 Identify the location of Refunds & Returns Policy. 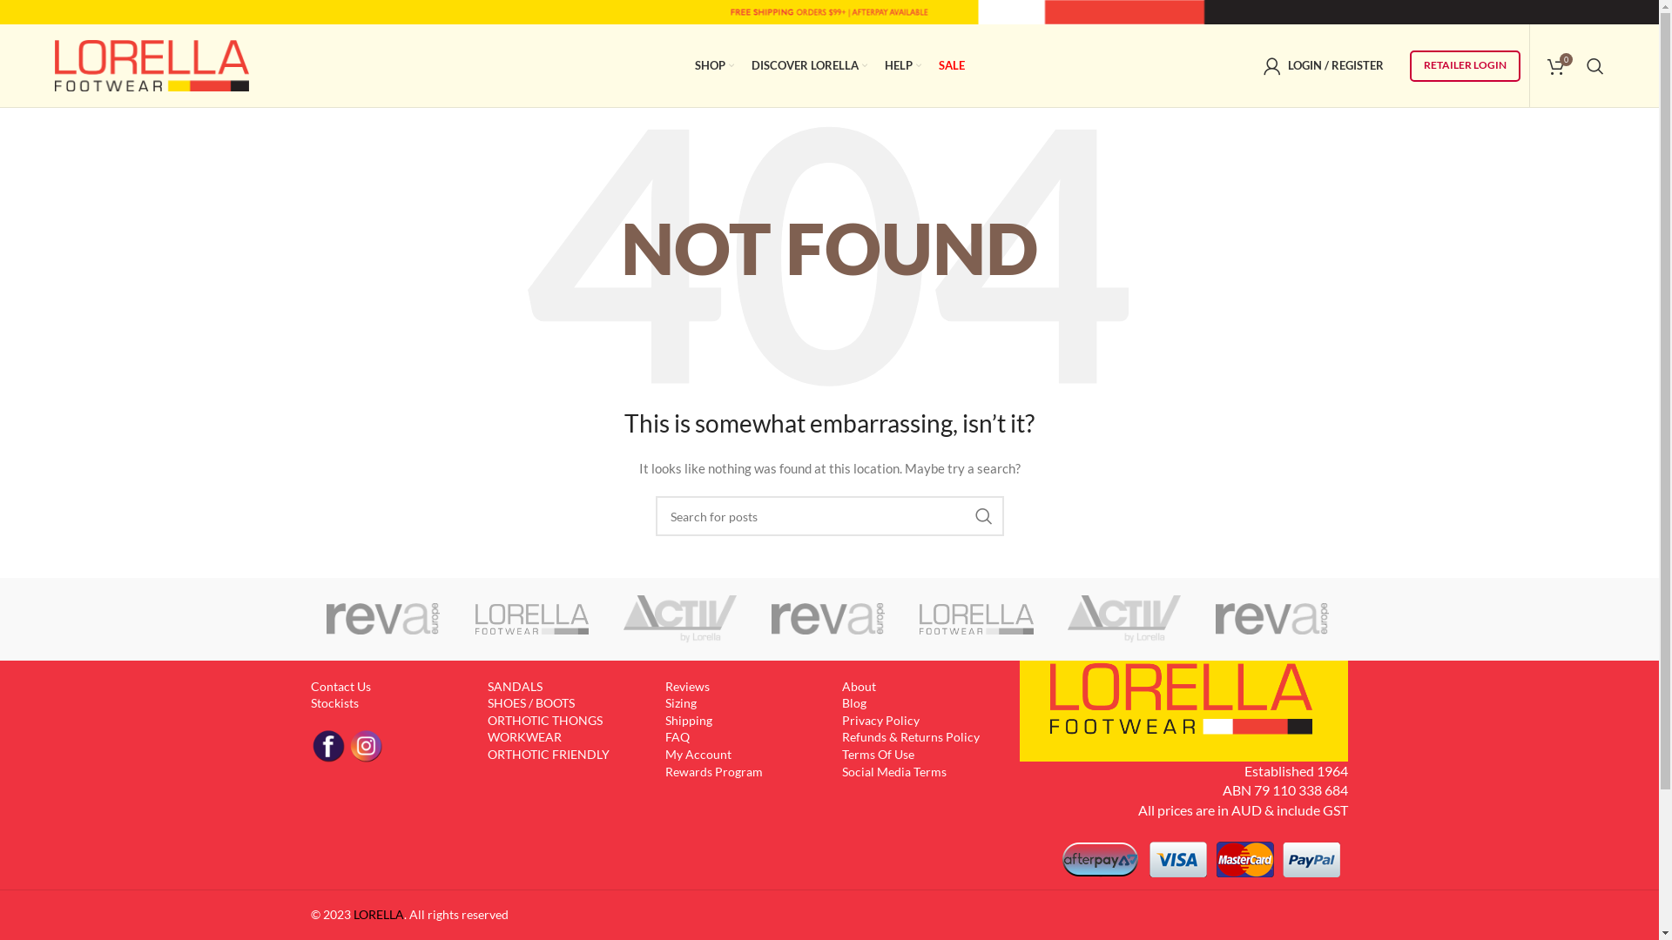
(911, 736).